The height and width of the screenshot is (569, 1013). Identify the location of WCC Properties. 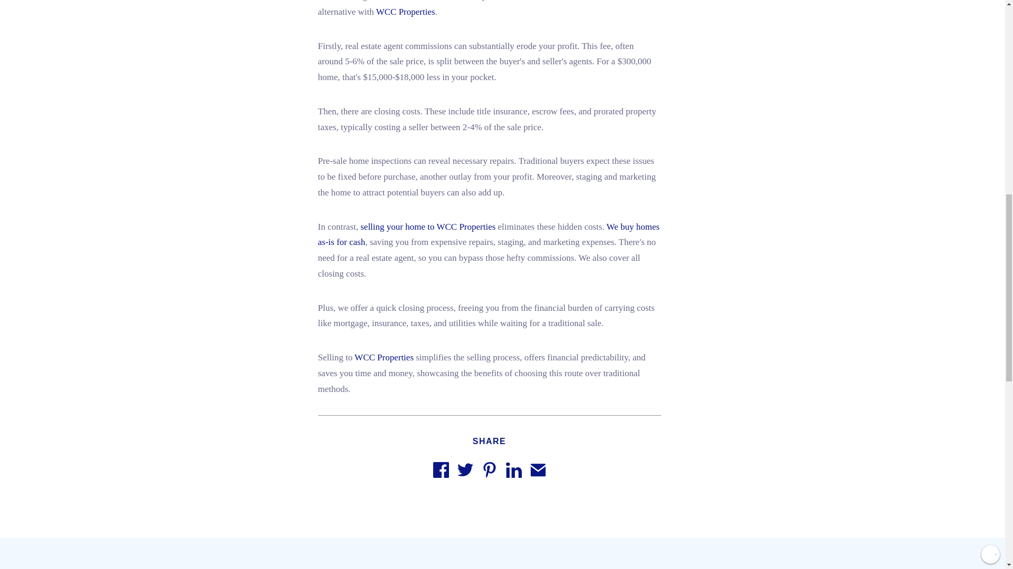
(384, 357).